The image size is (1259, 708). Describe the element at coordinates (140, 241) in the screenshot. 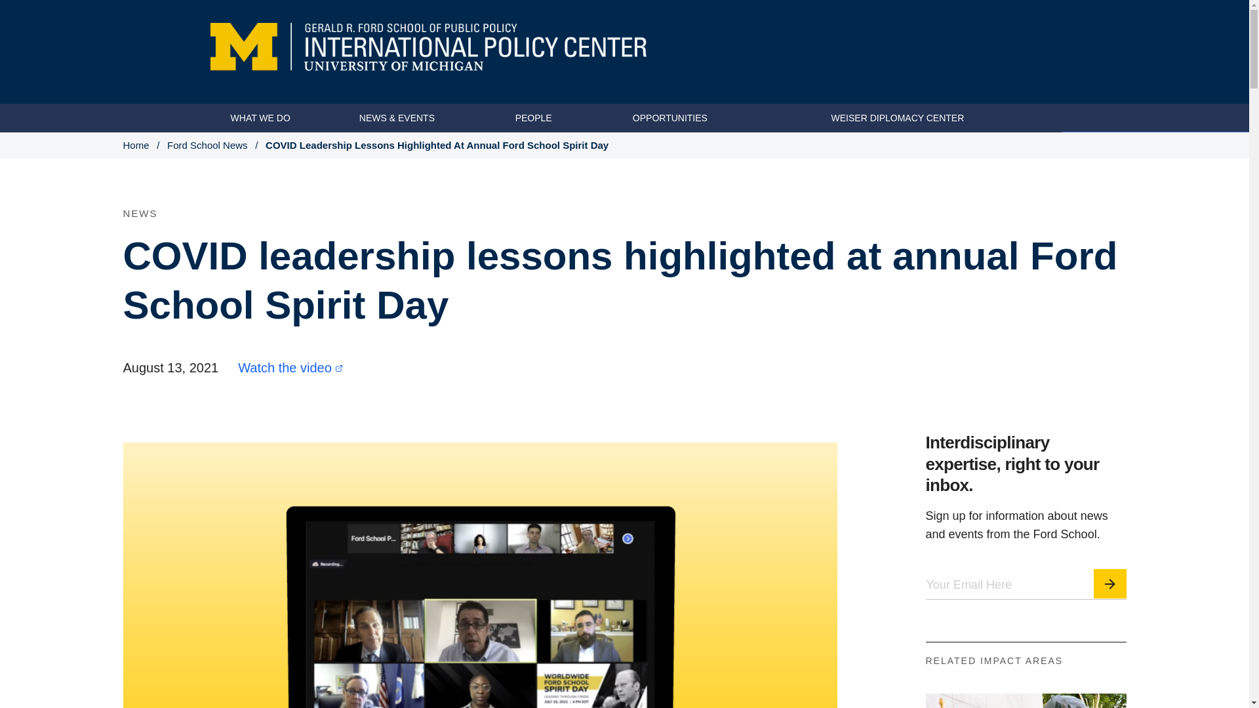

I see `NEWS` at that location.